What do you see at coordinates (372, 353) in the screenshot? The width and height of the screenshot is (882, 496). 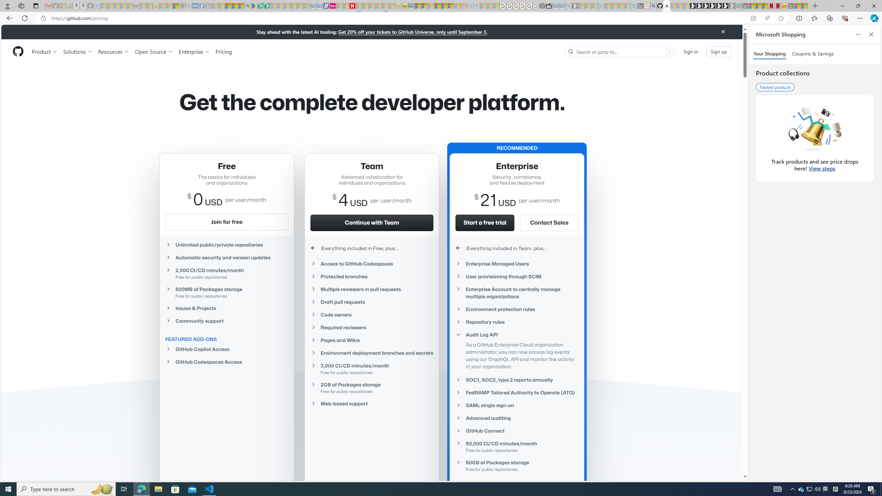 I see `Environment deployment branches and secrets` at bounding box center [372, 353].